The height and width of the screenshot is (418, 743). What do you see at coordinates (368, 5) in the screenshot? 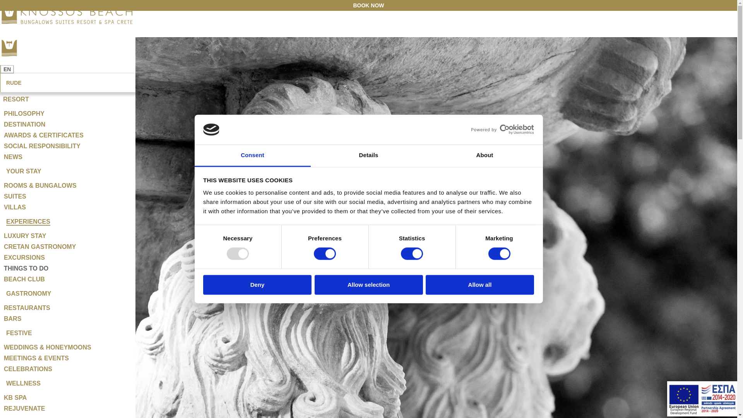
I see `BOOK NOW` at bounding box center [368, 5].